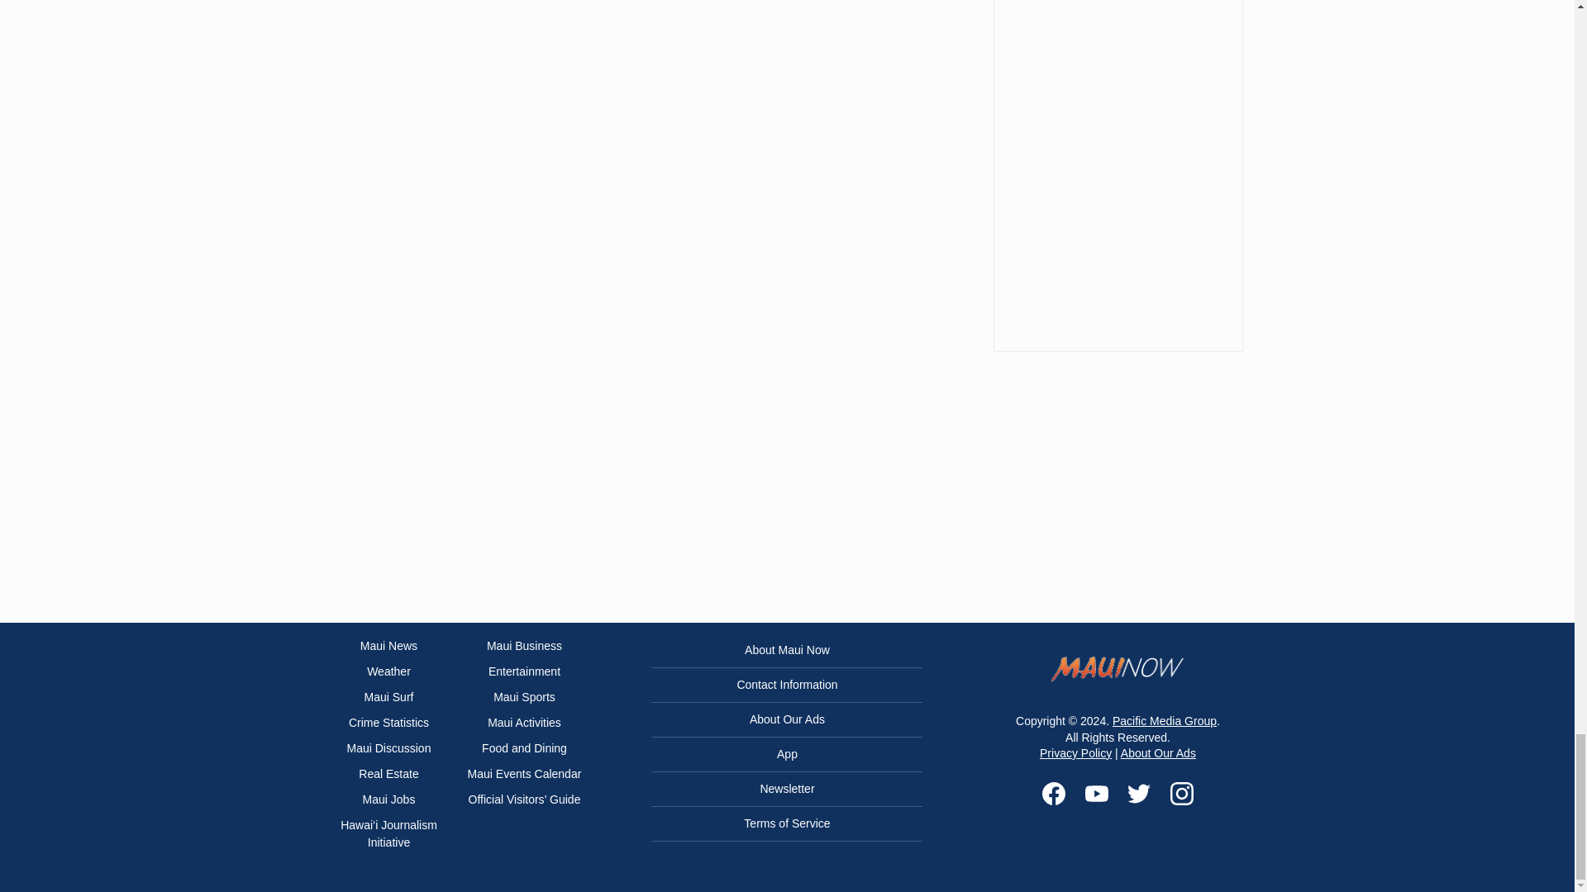  What do you see at coordinates (1139, 794) in the screenshot?
I see `Twitter` at bounding box center [1139, 794].